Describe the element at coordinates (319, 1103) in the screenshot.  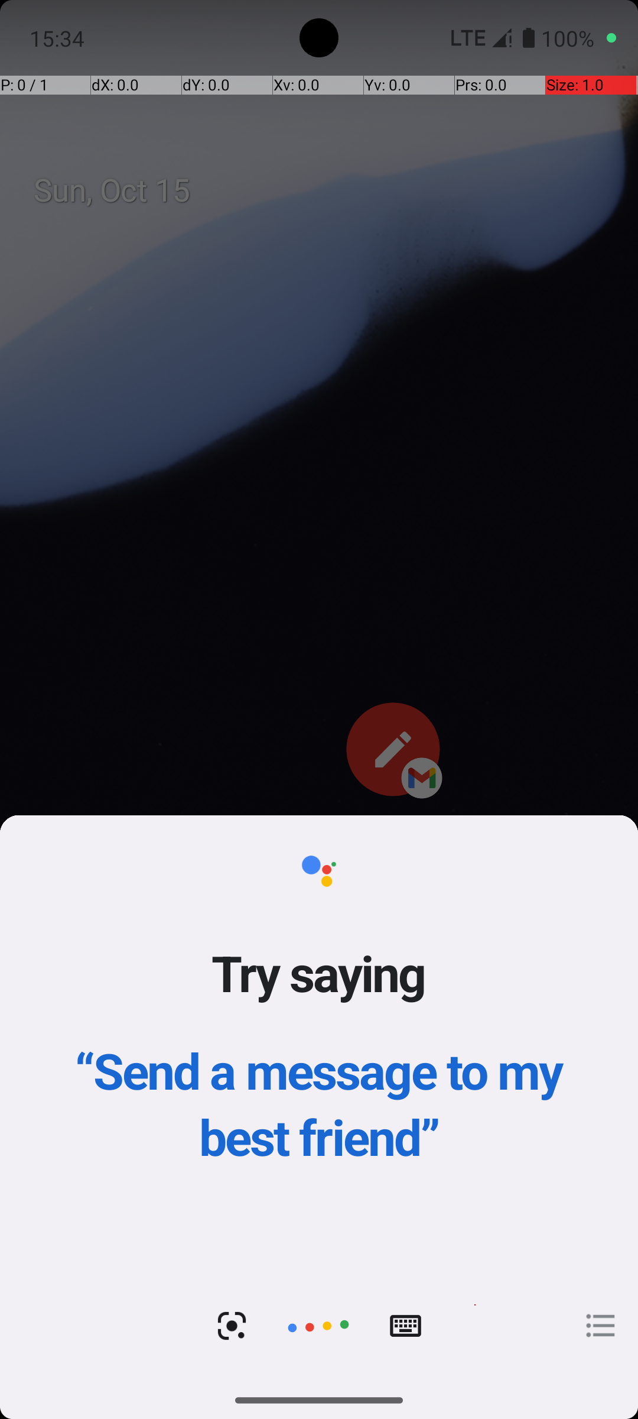
I see `“Send a message to my best friend”` at that location.